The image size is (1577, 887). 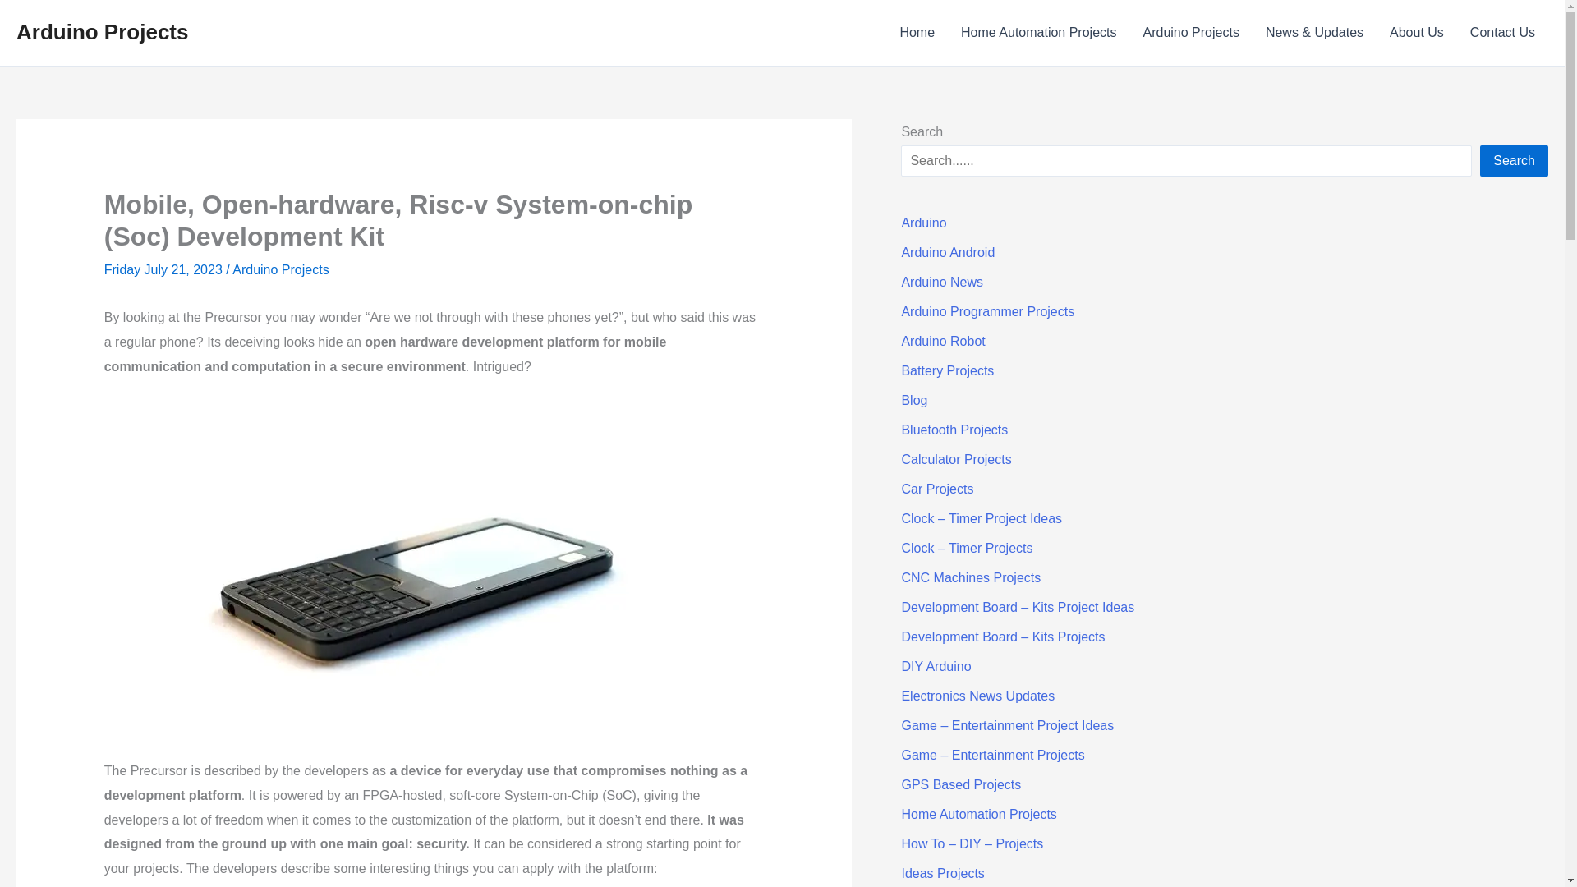 I want to click on Blog, so click(x=913, y=400).